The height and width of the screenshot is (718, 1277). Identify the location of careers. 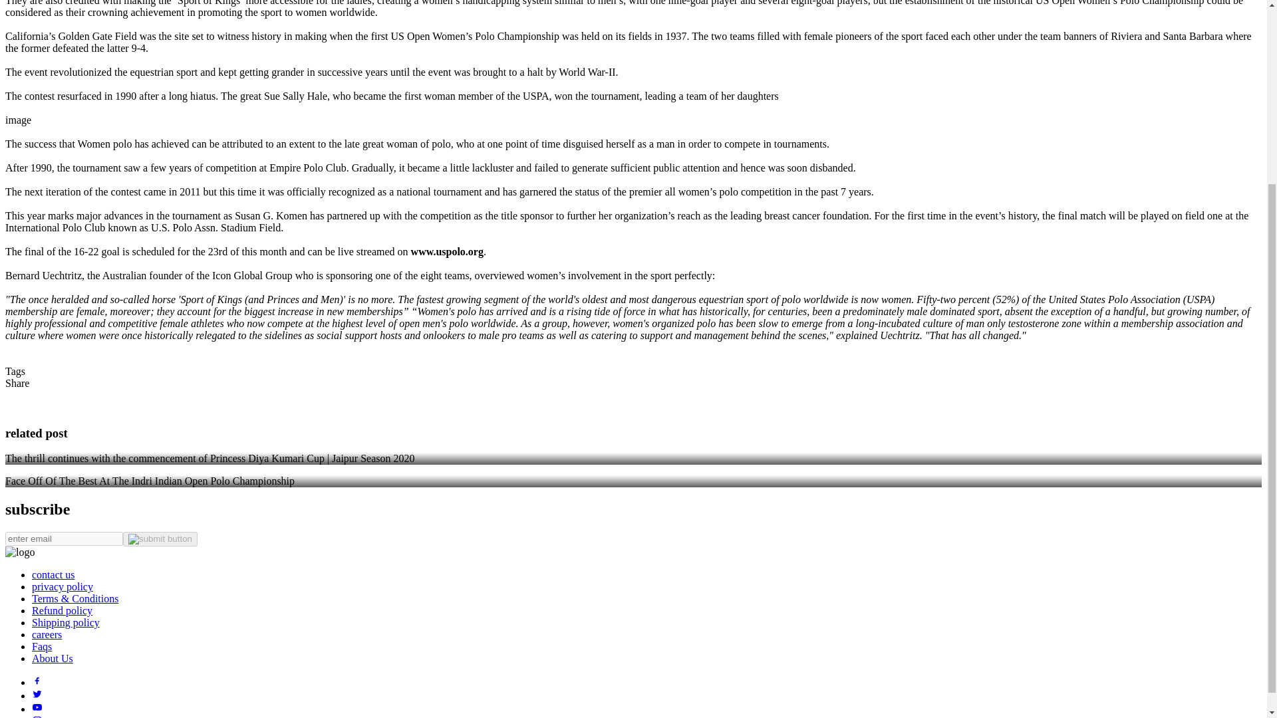
(47, 634).